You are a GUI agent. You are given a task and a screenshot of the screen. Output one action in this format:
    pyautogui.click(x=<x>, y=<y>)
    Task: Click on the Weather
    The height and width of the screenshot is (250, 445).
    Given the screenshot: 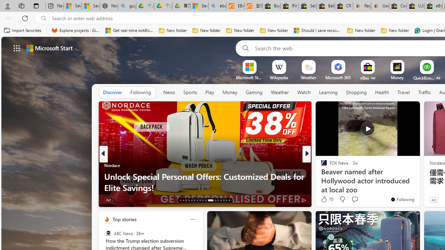 What is the action you would take?
    pyautogui.click(x=280, y=92)
    